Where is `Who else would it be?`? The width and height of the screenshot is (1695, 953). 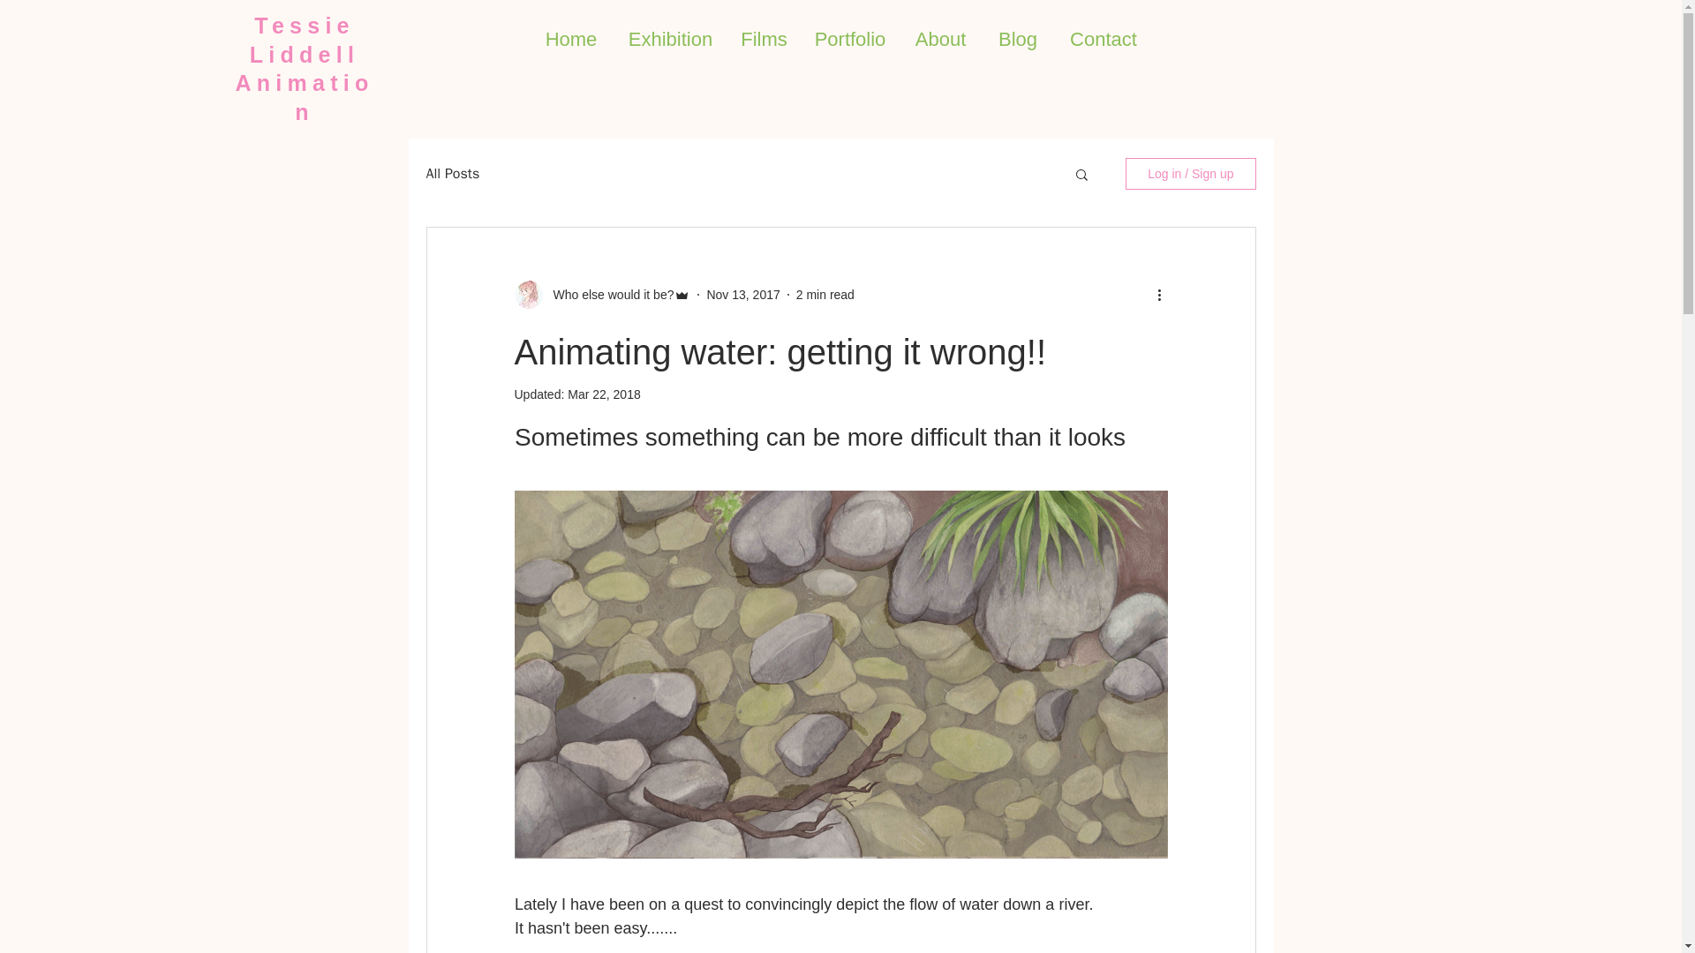 Who else would it be? is located at coordinates (607, 295).